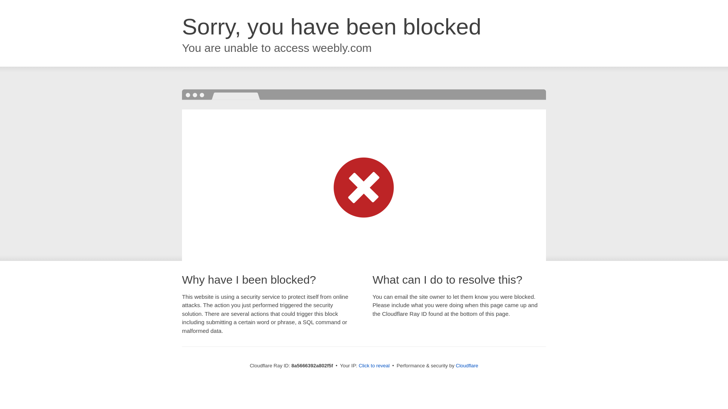 This screenshot has width=728, height=409. What do you see at coordinates (374, 366) in the screenshot?
I see `Click to reveal` at bounding box center [374, 366].